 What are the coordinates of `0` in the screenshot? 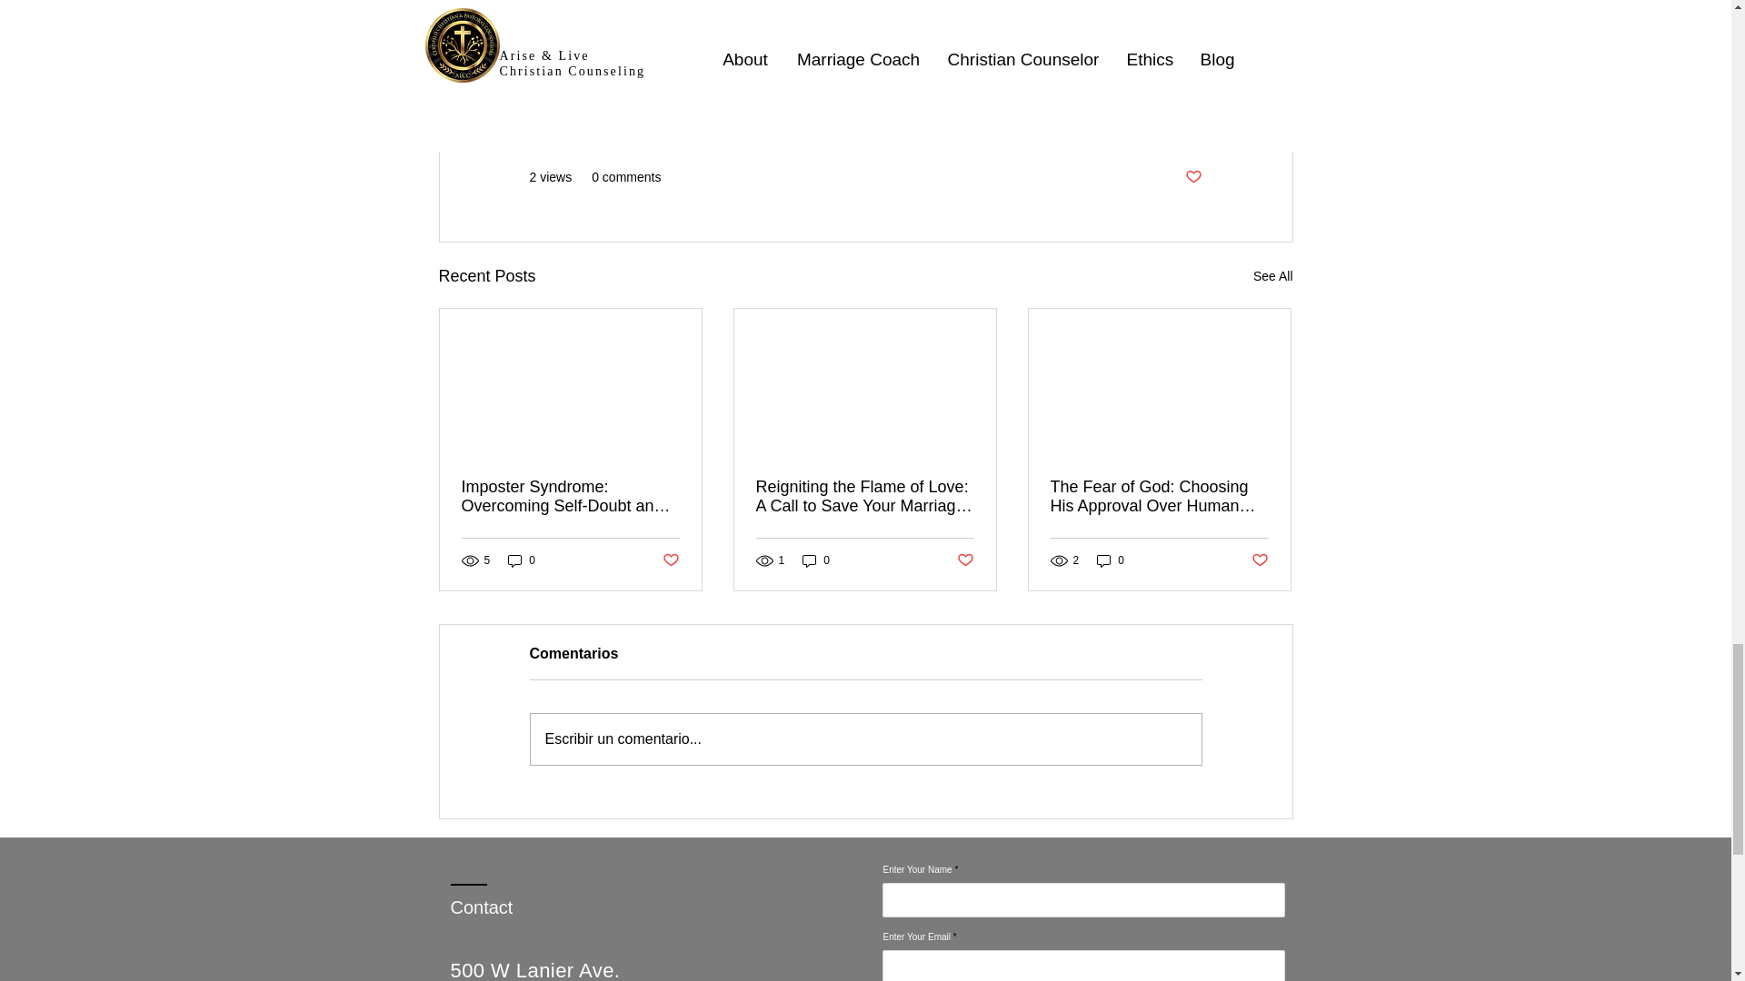 It's located at (816, 561).